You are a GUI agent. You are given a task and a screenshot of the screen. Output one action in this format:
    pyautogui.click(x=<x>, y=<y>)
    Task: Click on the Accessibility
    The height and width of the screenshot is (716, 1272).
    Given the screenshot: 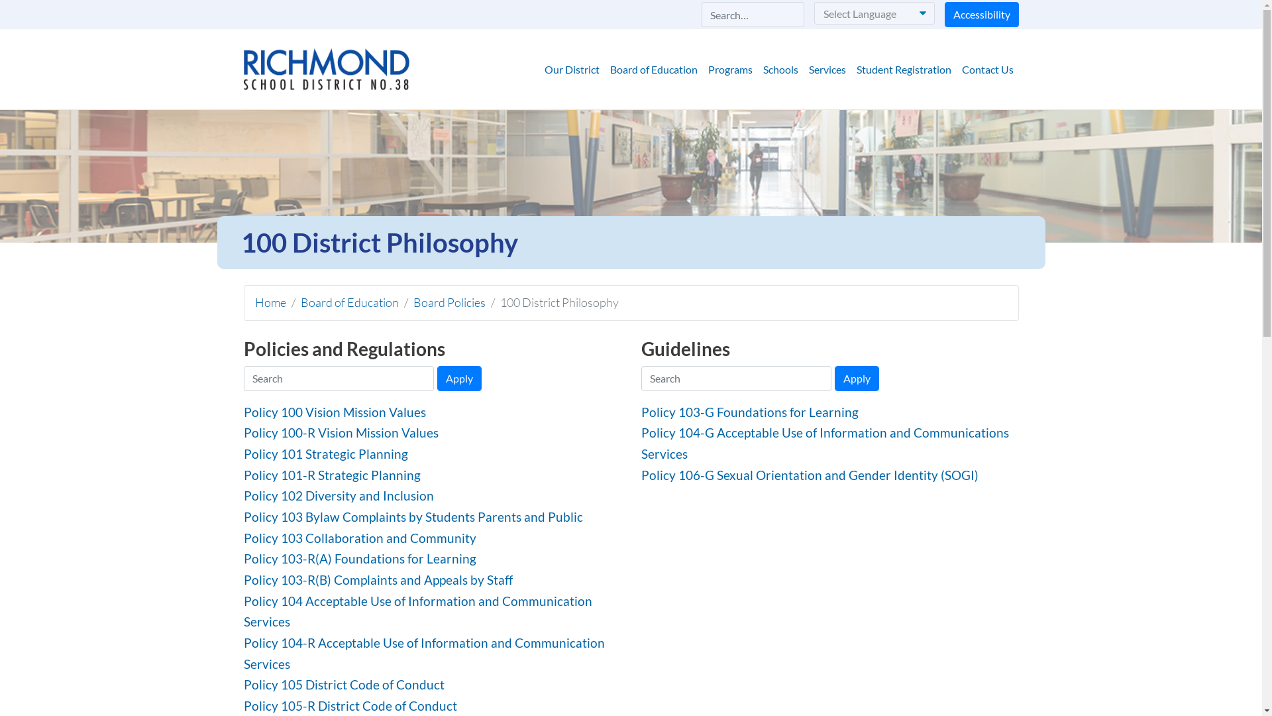 What is the action you would take?
    pyautogui.click(x=982, y=15)
    